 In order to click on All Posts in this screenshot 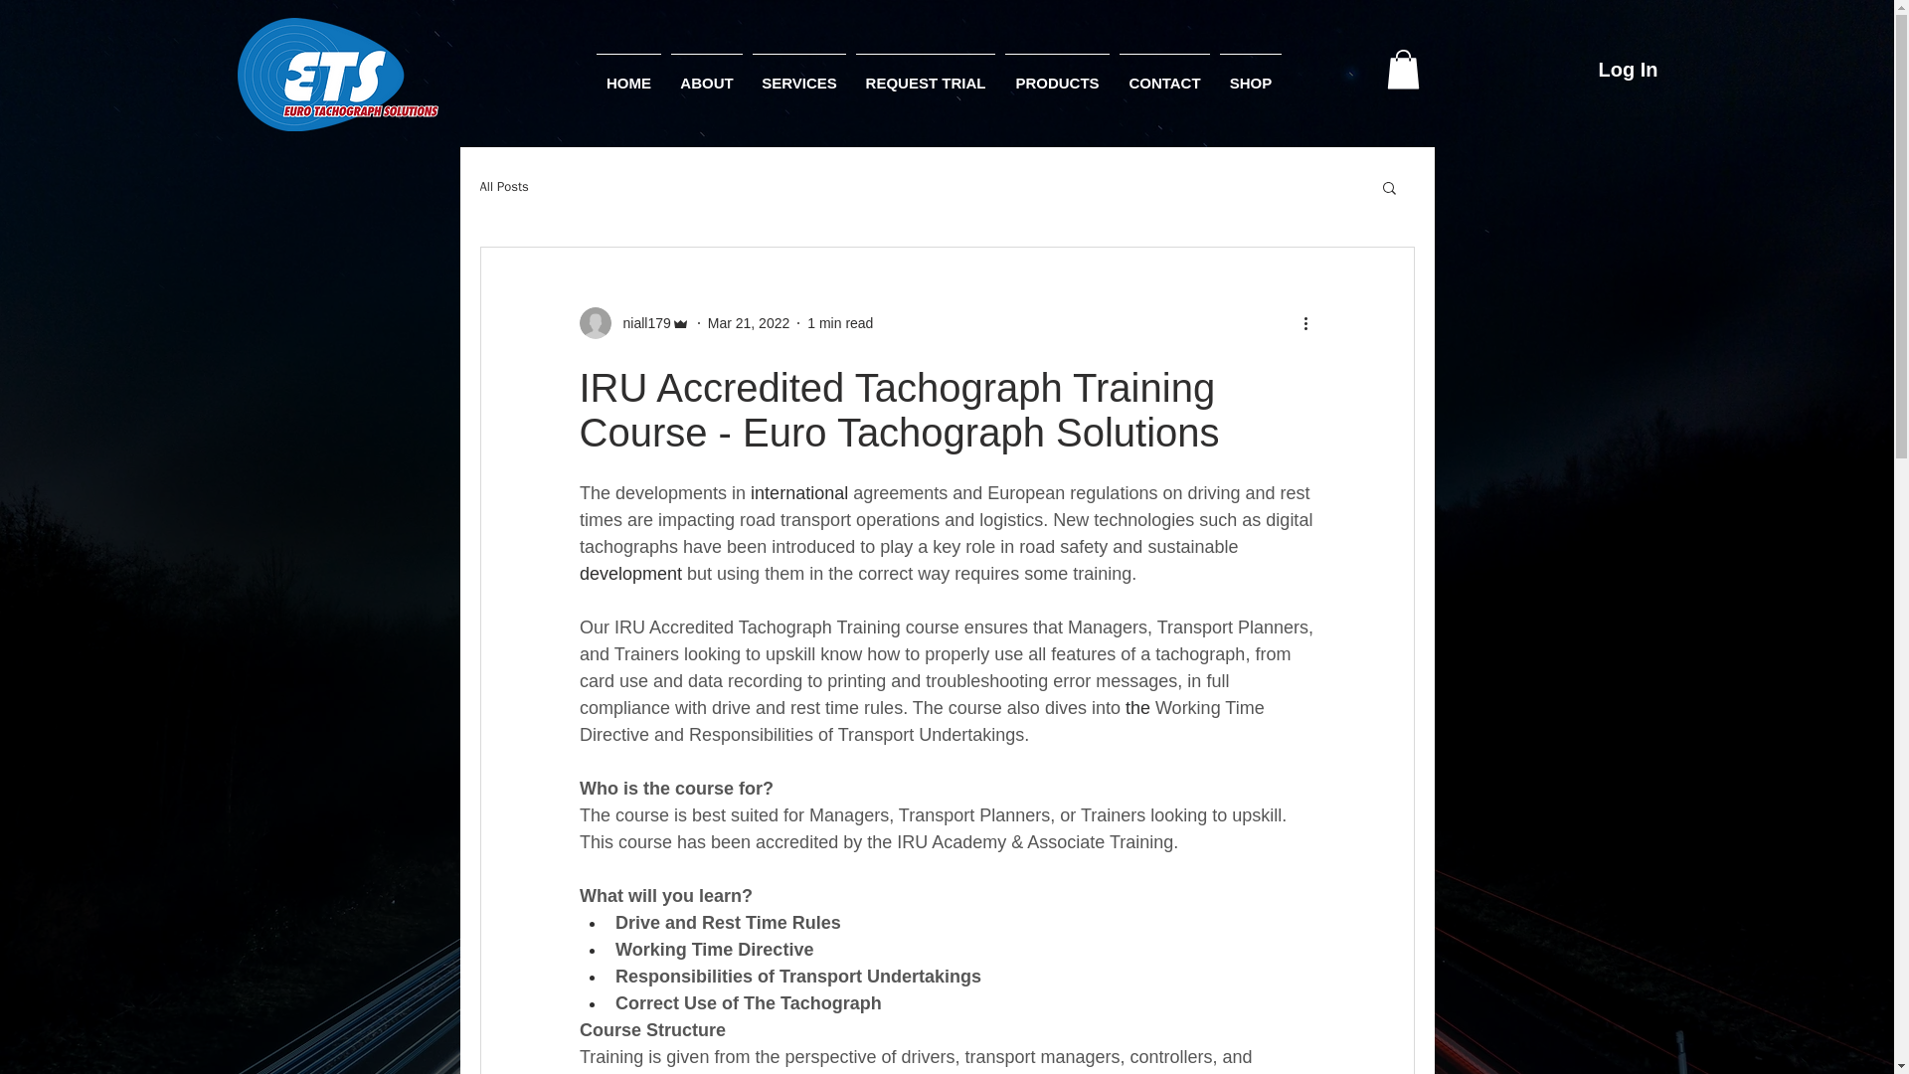, I will do `click(503, 187)`.